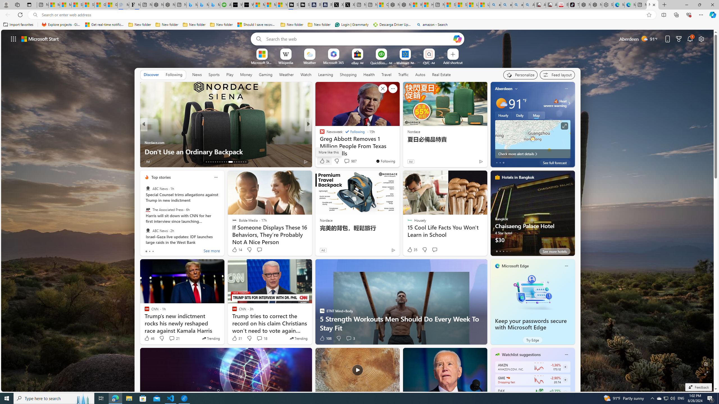 This screenshot has width=719, height=404. Describe the element at coordinates (13, 39) in the screenshot. I see `Class: control` at that location.